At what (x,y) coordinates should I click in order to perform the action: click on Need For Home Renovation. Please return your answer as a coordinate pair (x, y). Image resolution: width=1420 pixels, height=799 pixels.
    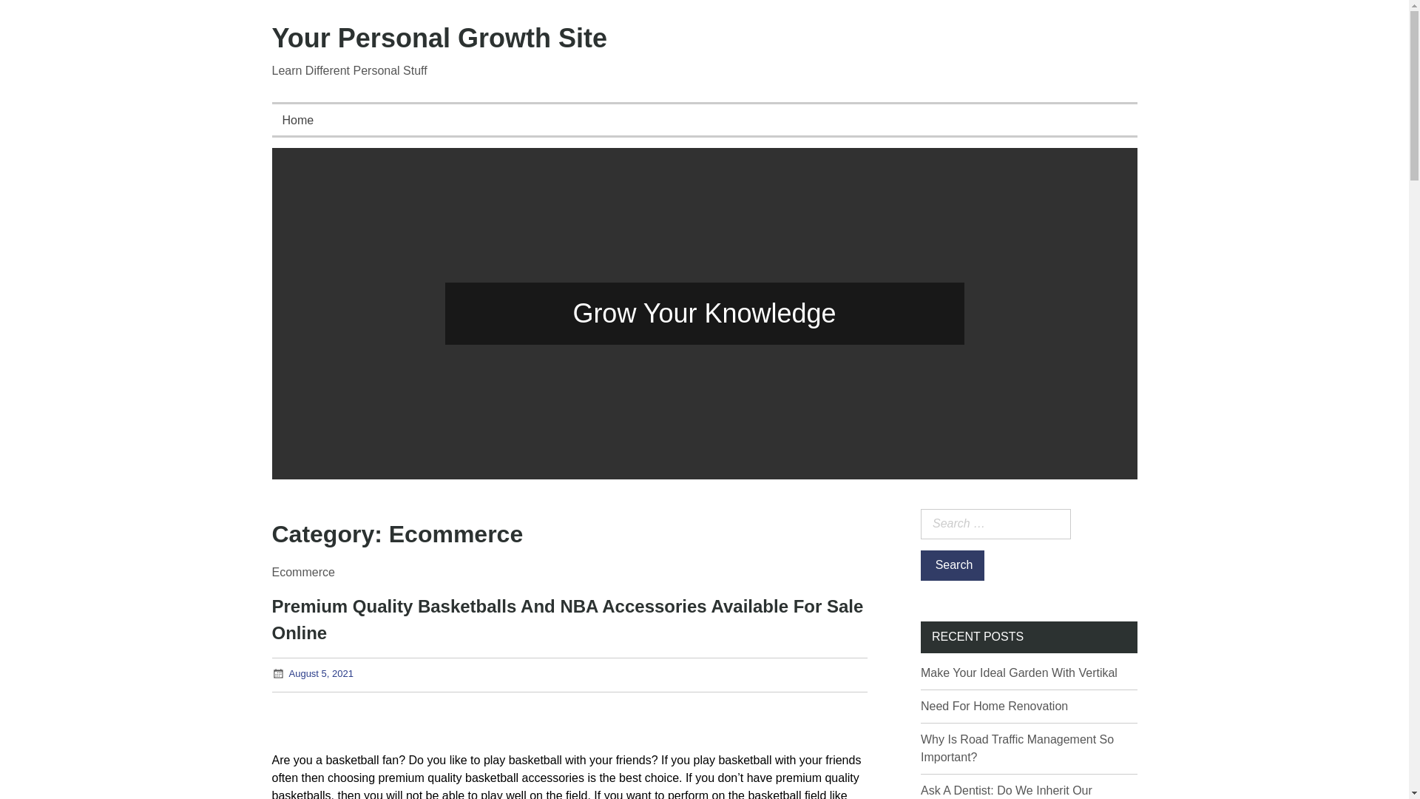
    Looking at the image, I should click on (994, 706).